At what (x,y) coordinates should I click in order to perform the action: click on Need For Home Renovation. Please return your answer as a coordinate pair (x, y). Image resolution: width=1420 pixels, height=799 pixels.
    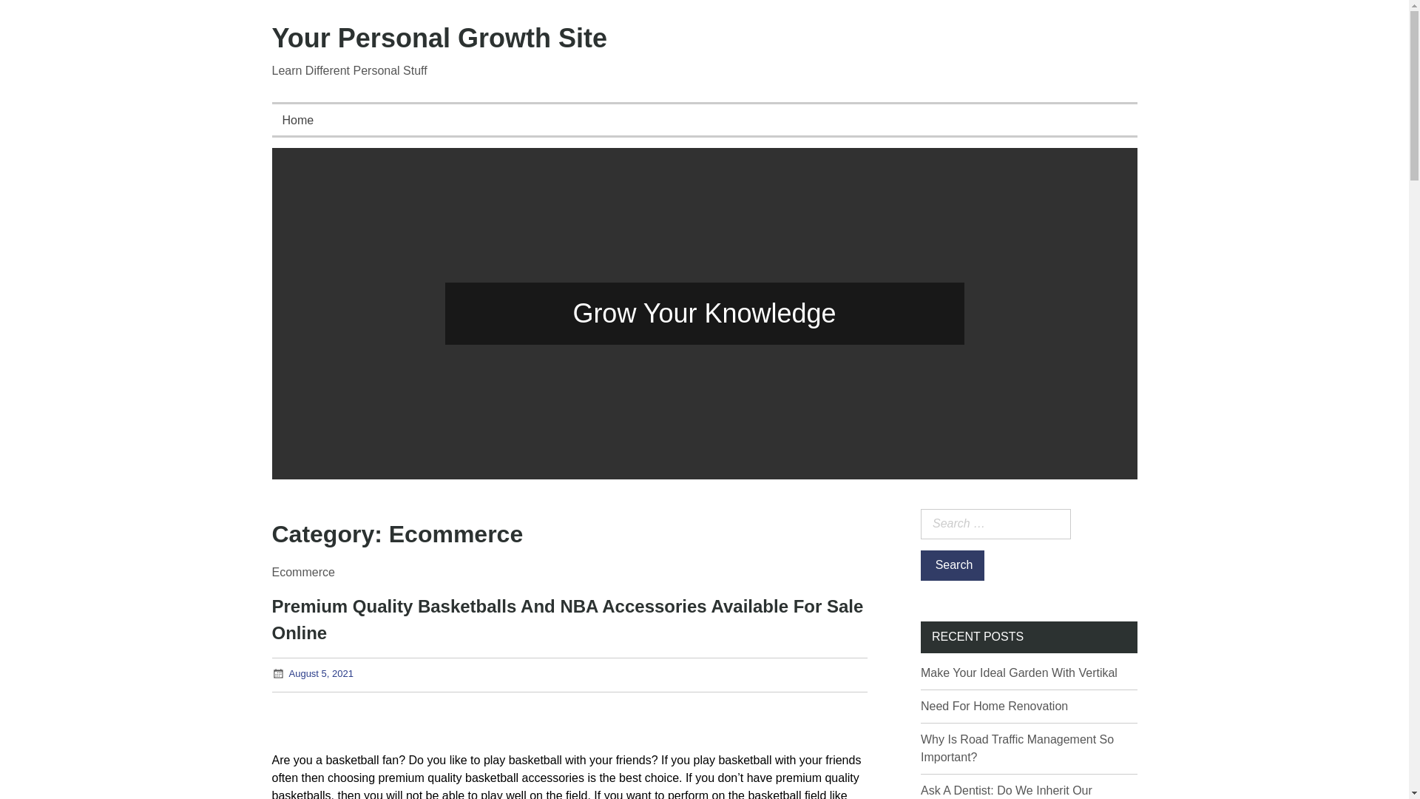
    Looking at the image, I should click on (994, 706).